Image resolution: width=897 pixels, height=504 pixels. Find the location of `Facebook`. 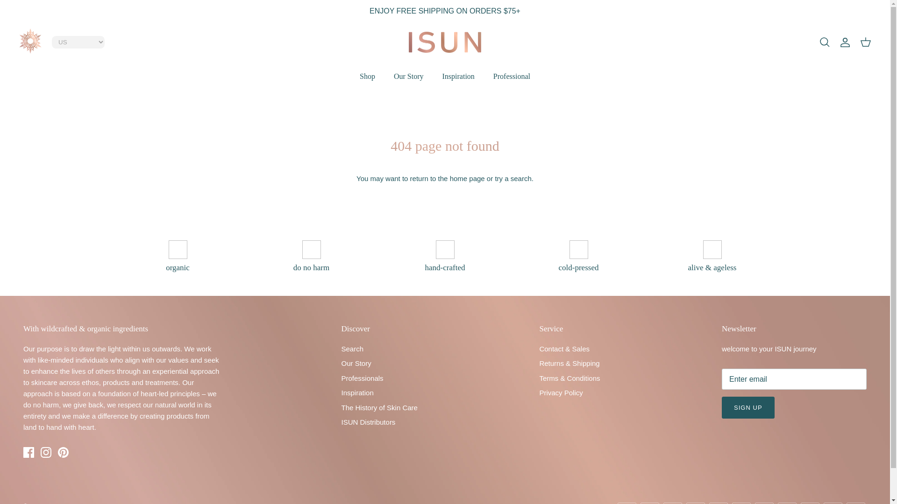

Facebook is located at coordinates (28, 452).